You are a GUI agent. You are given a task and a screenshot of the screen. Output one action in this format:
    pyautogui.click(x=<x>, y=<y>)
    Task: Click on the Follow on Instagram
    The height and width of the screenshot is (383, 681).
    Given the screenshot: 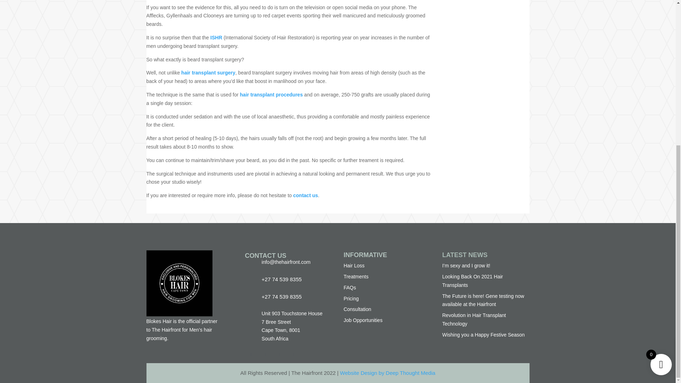 What is the action you would take?
    pyautogui.click(x=279, y=355)
    